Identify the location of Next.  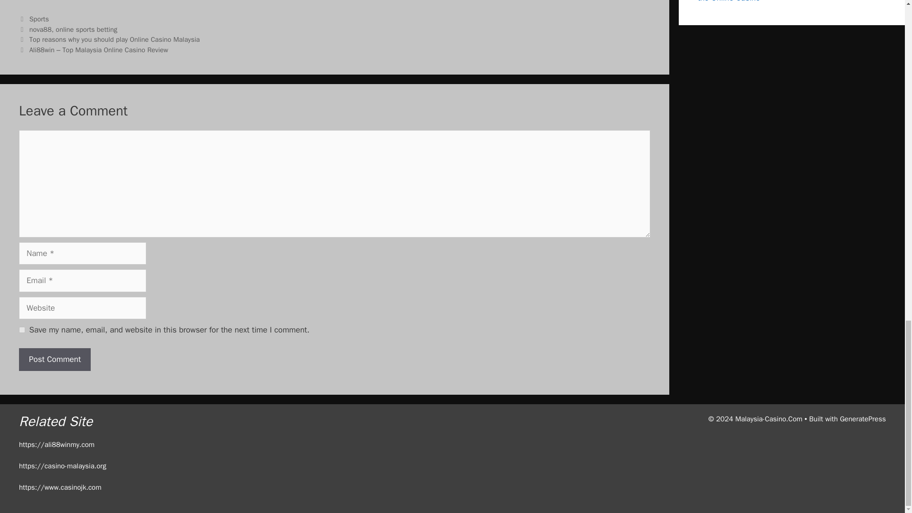
(93, 50).